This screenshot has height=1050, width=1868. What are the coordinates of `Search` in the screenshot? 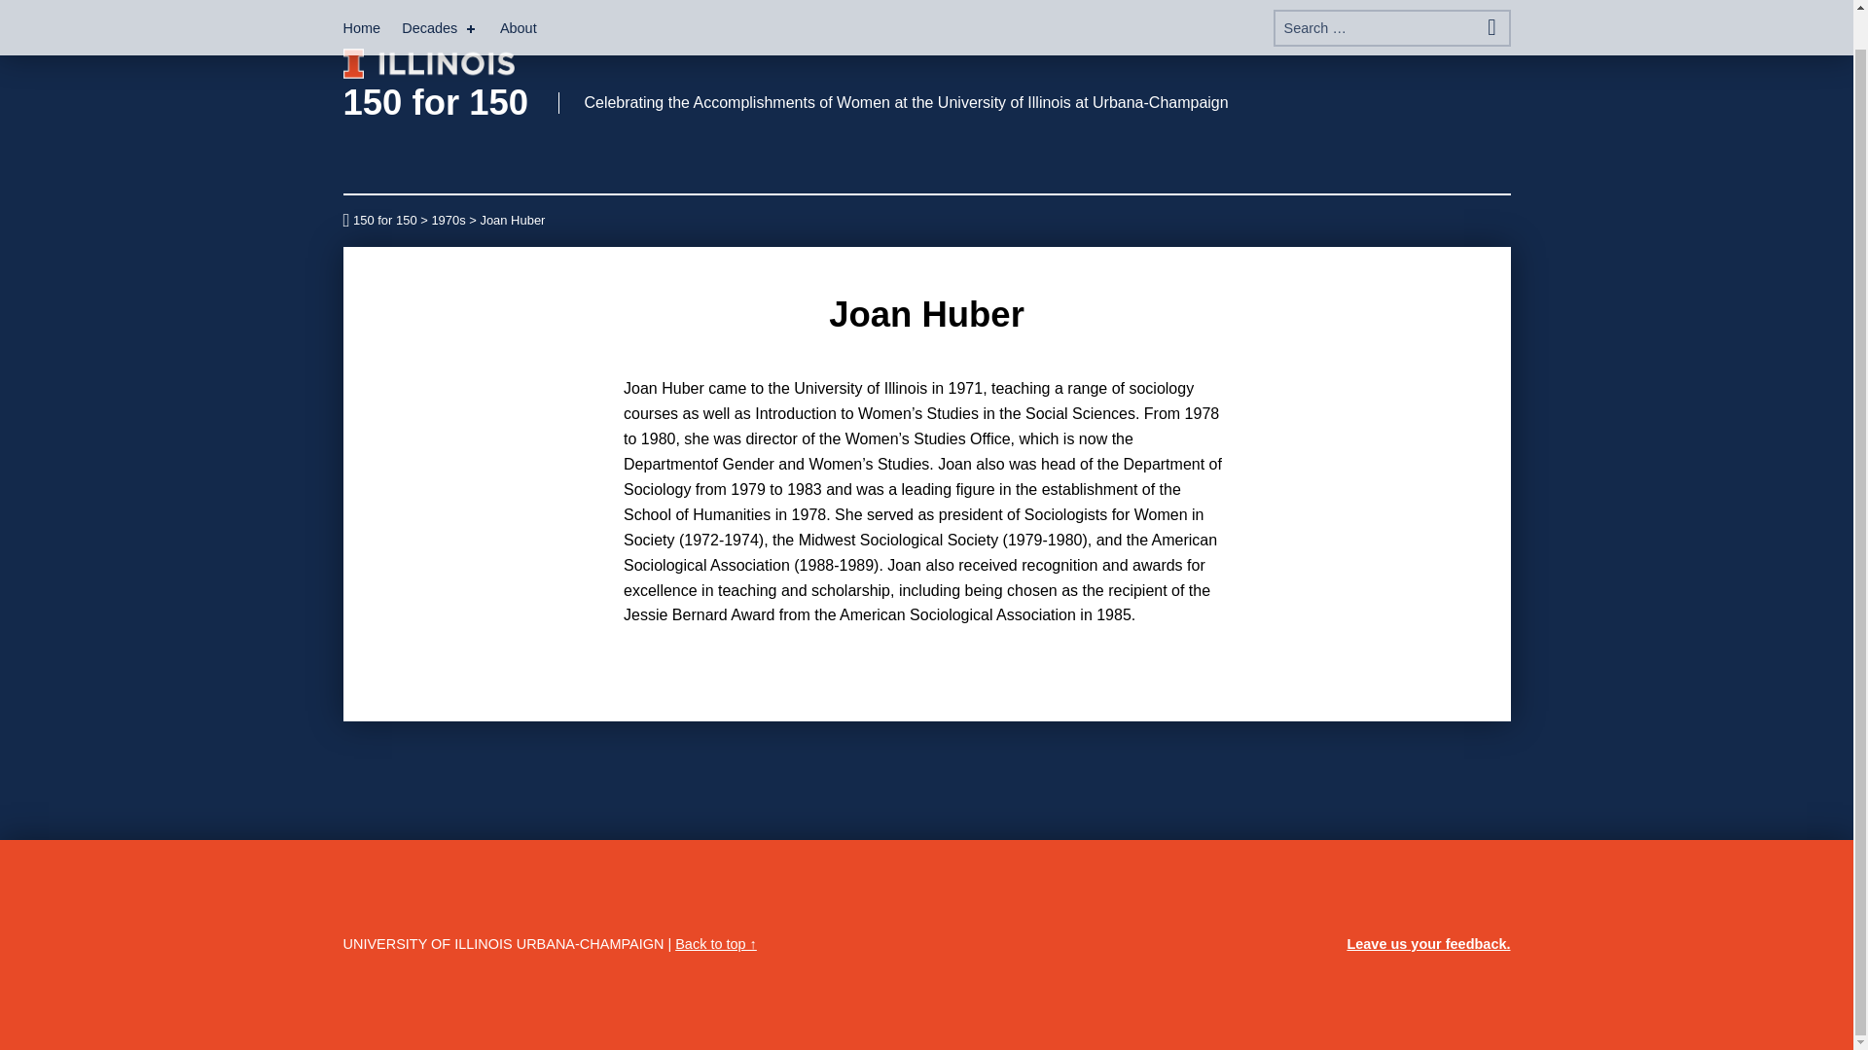 It's located at (1491, 4).